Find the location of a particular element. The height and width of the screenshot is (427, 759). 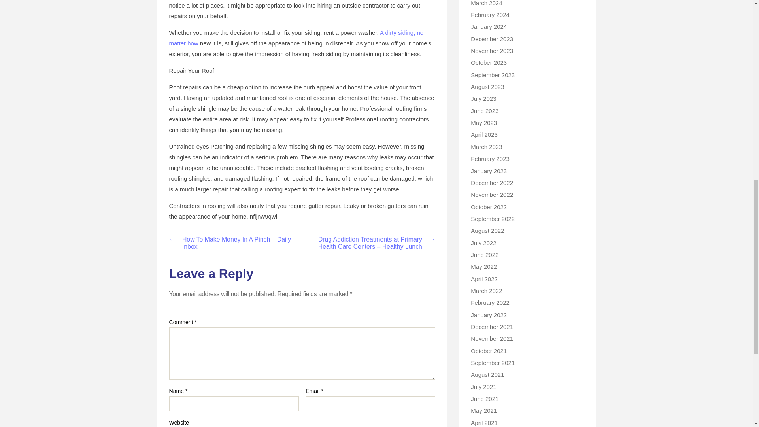

September 2023 is located at coordinates (493, 75).